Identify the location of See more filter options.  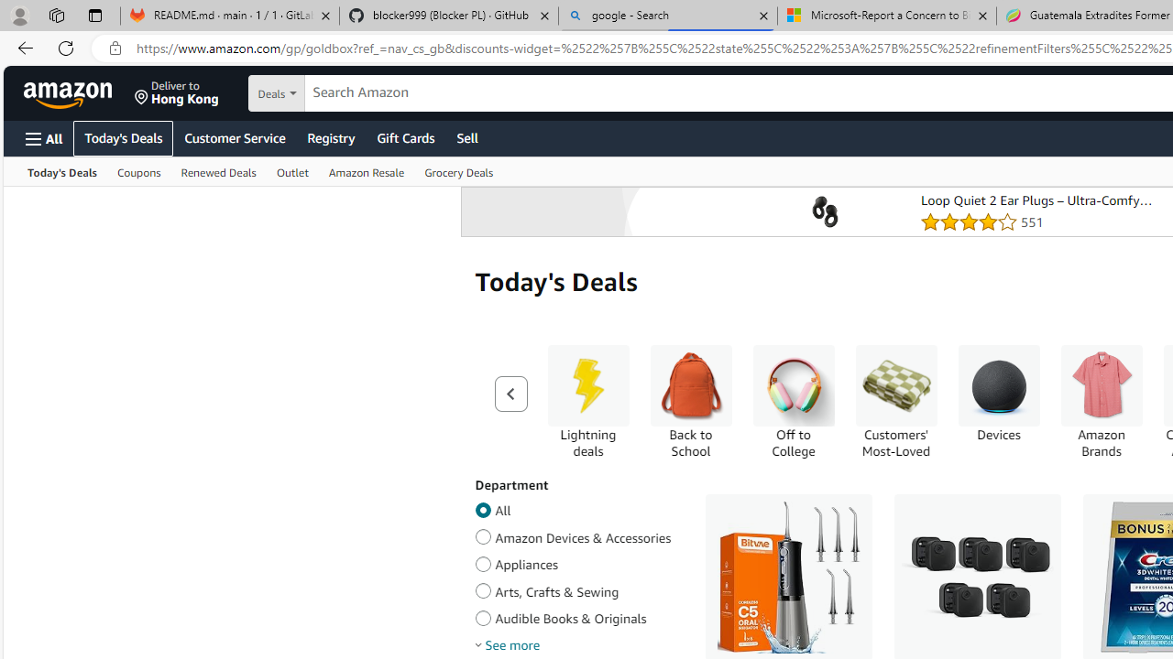
(508, 644).